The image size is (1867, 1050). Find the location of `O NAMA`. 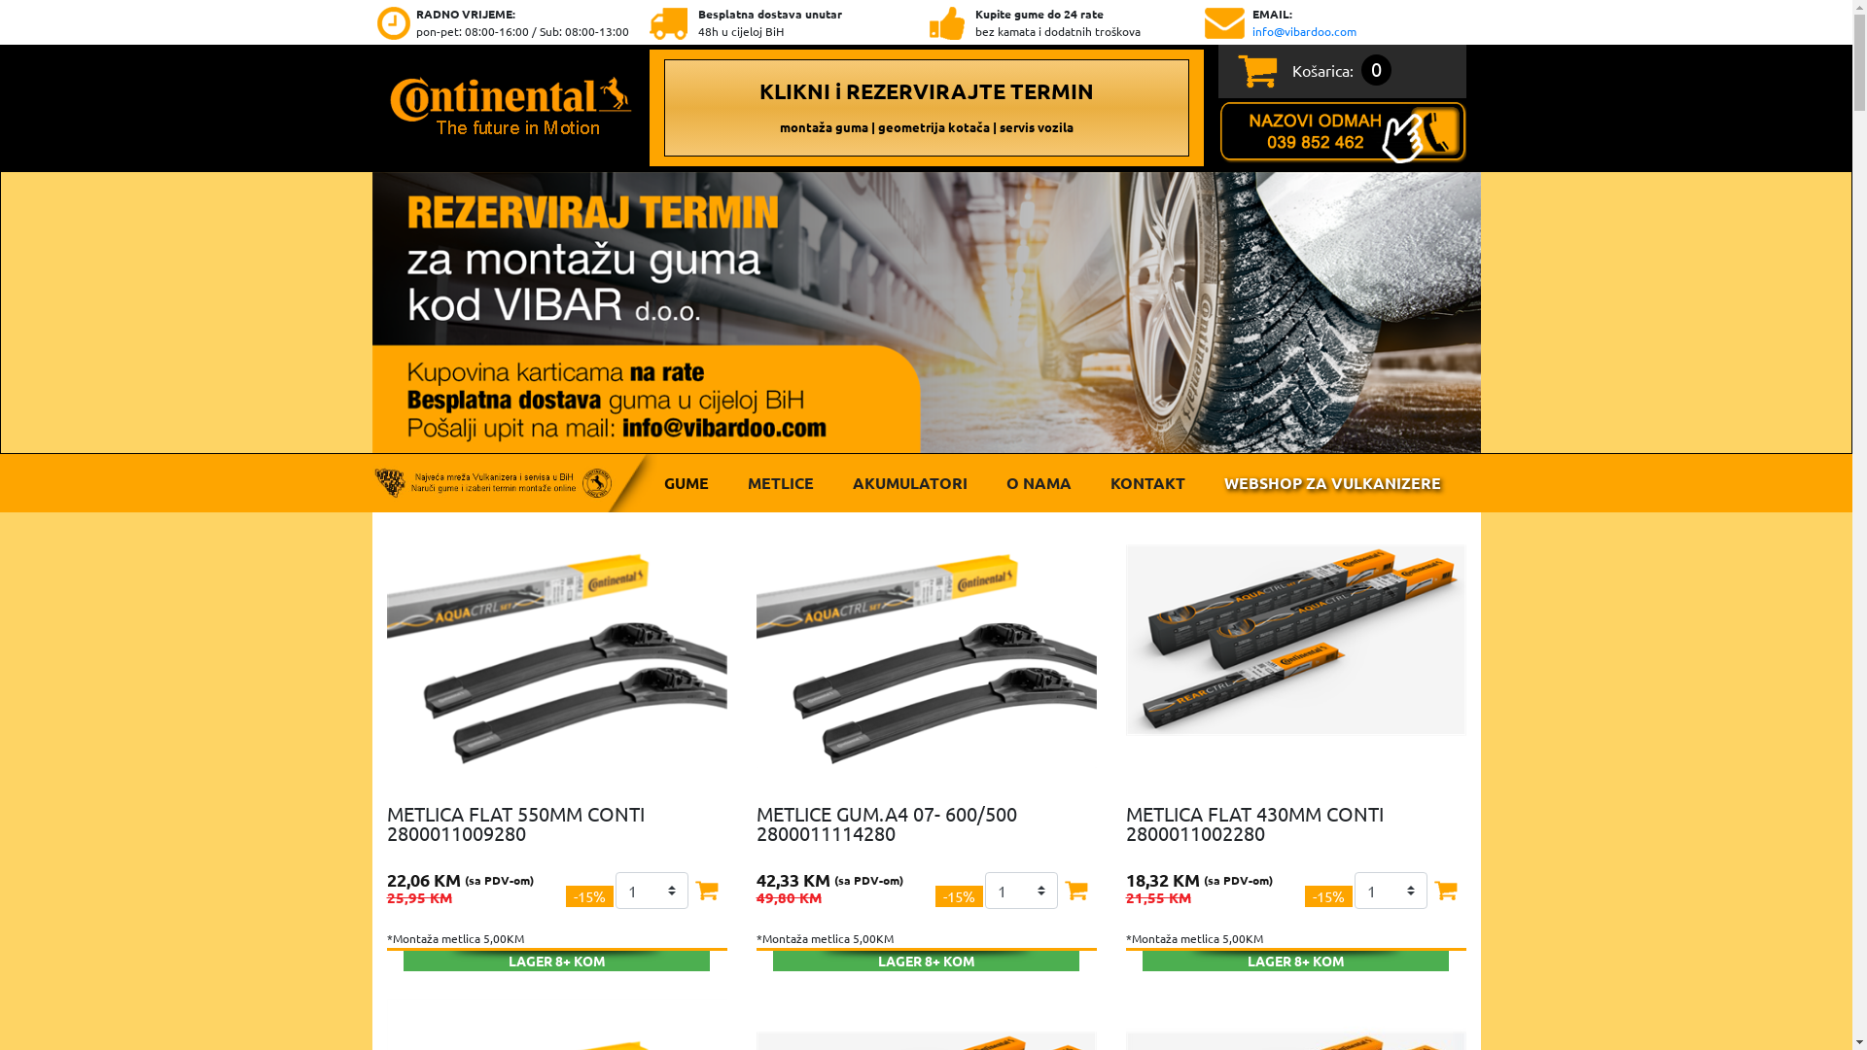

O NAMA is located at coordinates (1038, 483).